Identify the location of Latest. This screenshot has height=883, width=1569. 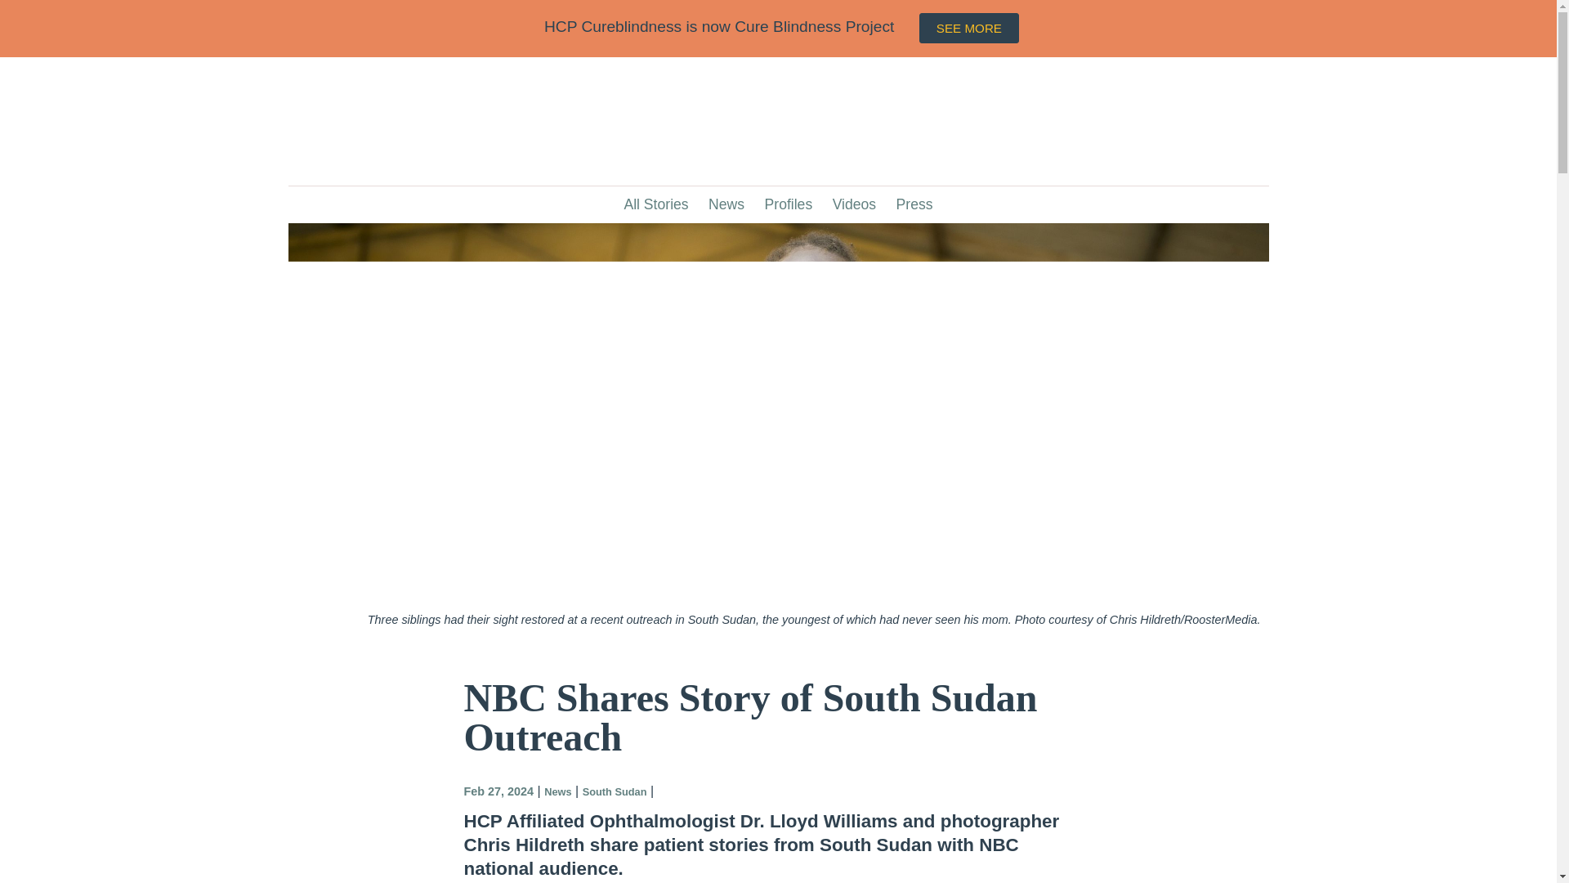
(1000, 41).